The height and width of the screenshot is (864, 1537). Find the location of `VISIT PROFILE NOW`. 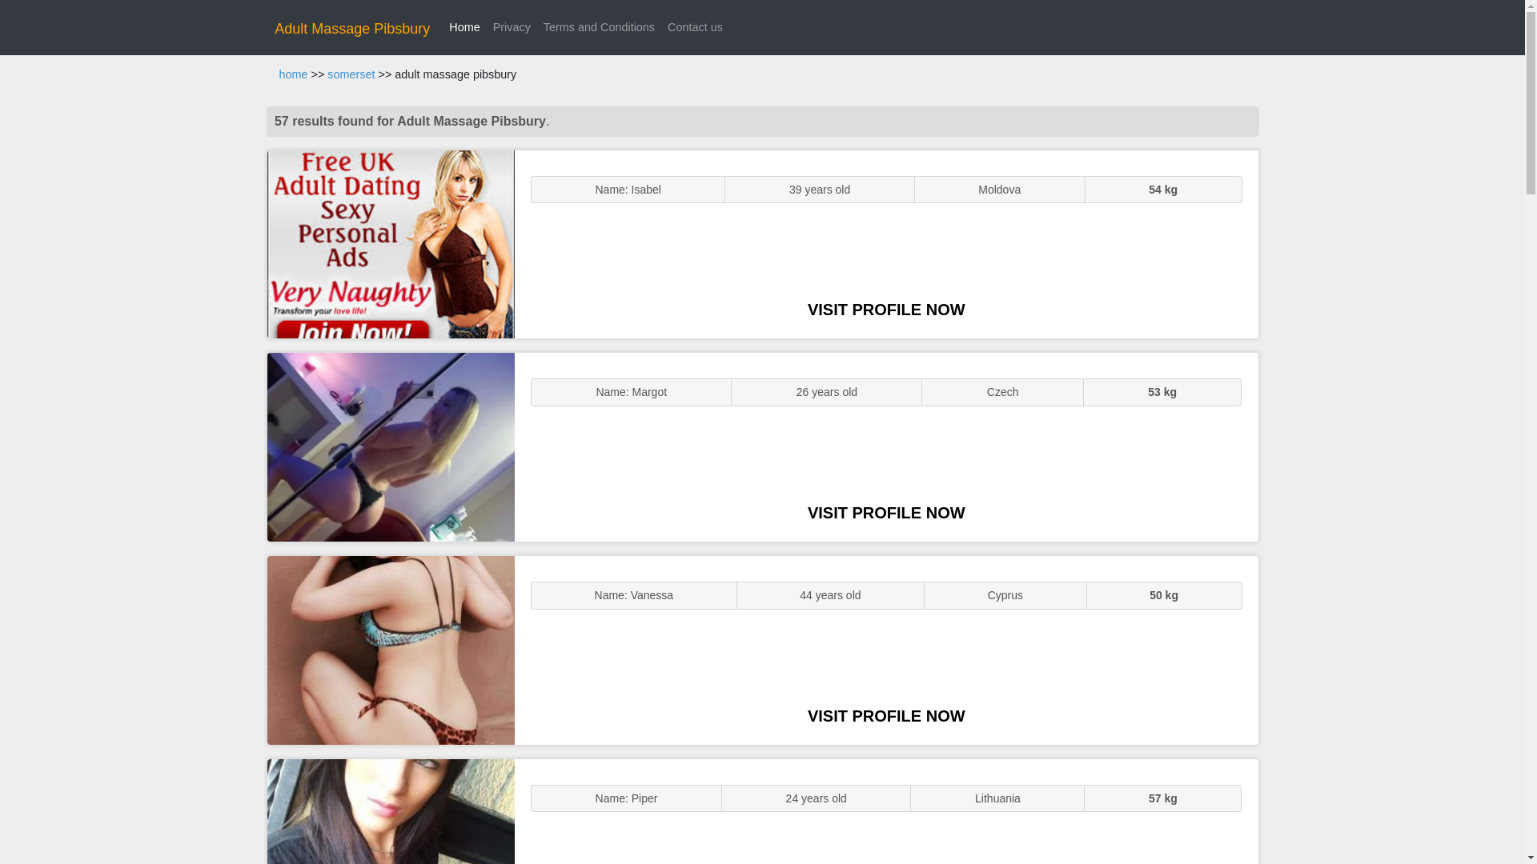

VISIT PROFILE NOW is located at coordinates (886, 716).